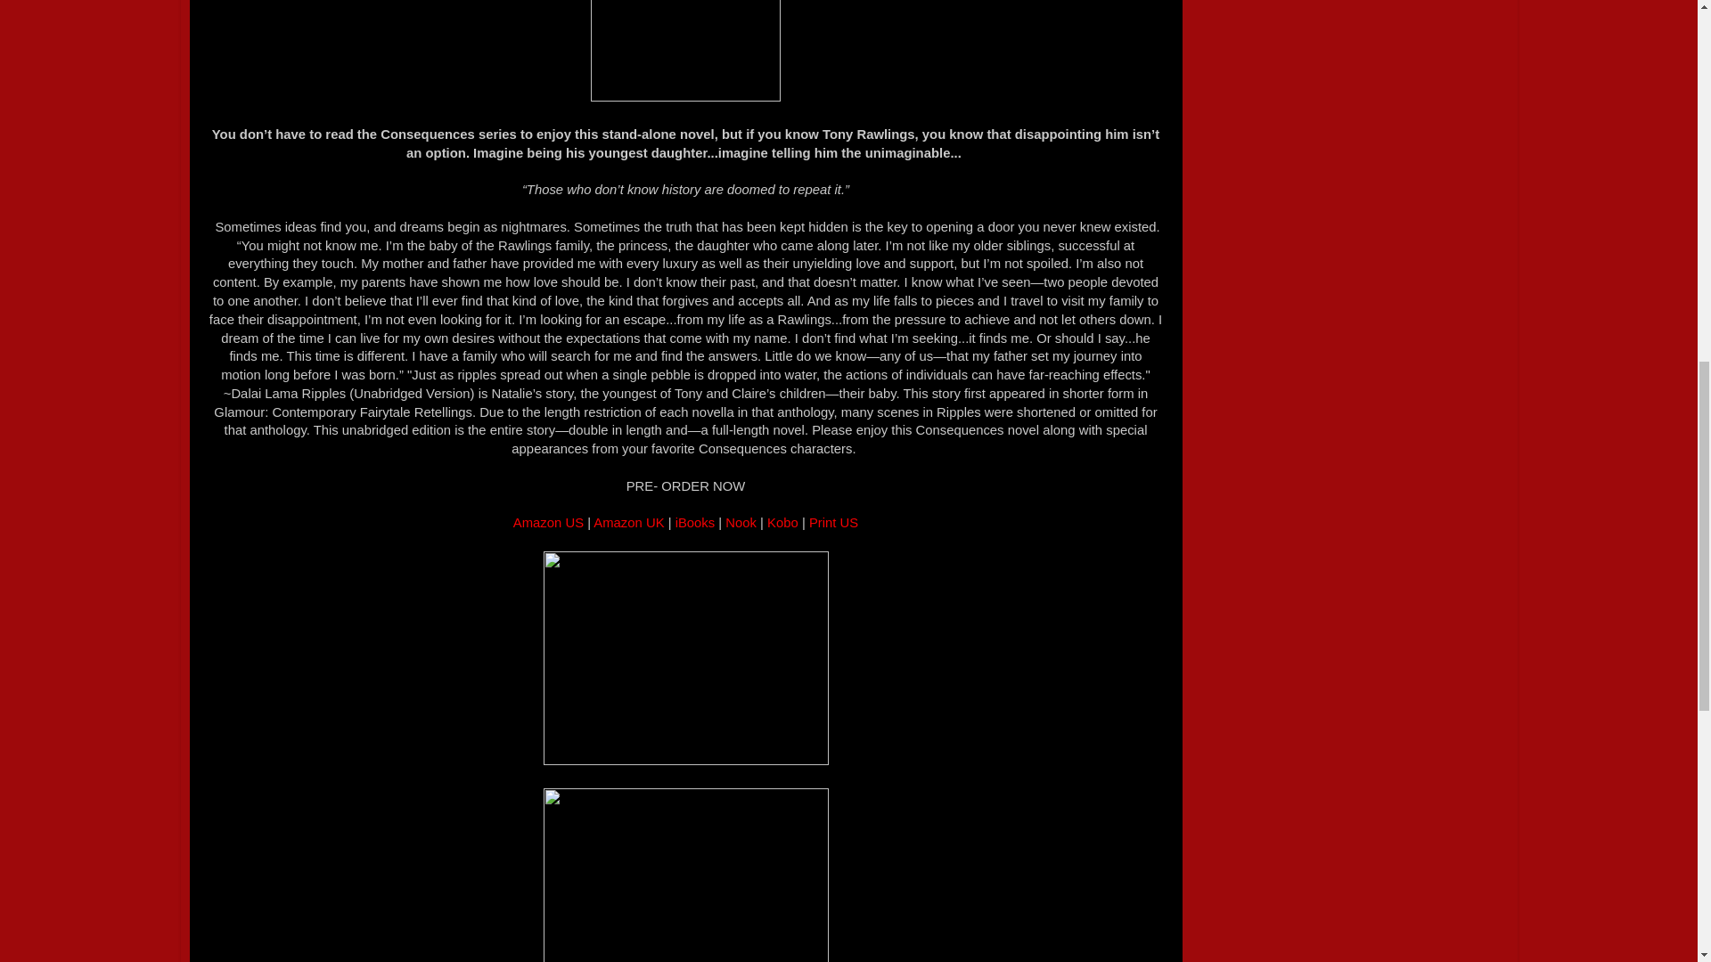 This screenshot has width=1711, height=962. I want to click on Amazon US, so click(550, 522).